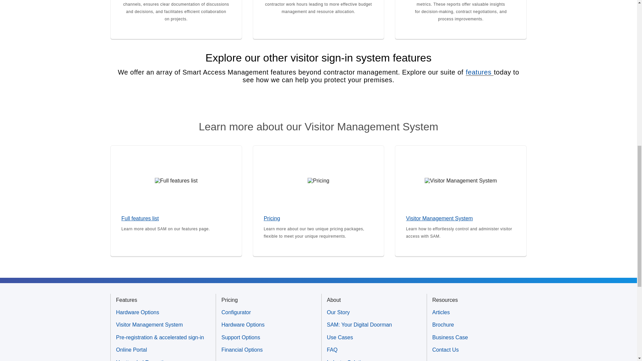  I want to click on Support Options, so click(269, 338).